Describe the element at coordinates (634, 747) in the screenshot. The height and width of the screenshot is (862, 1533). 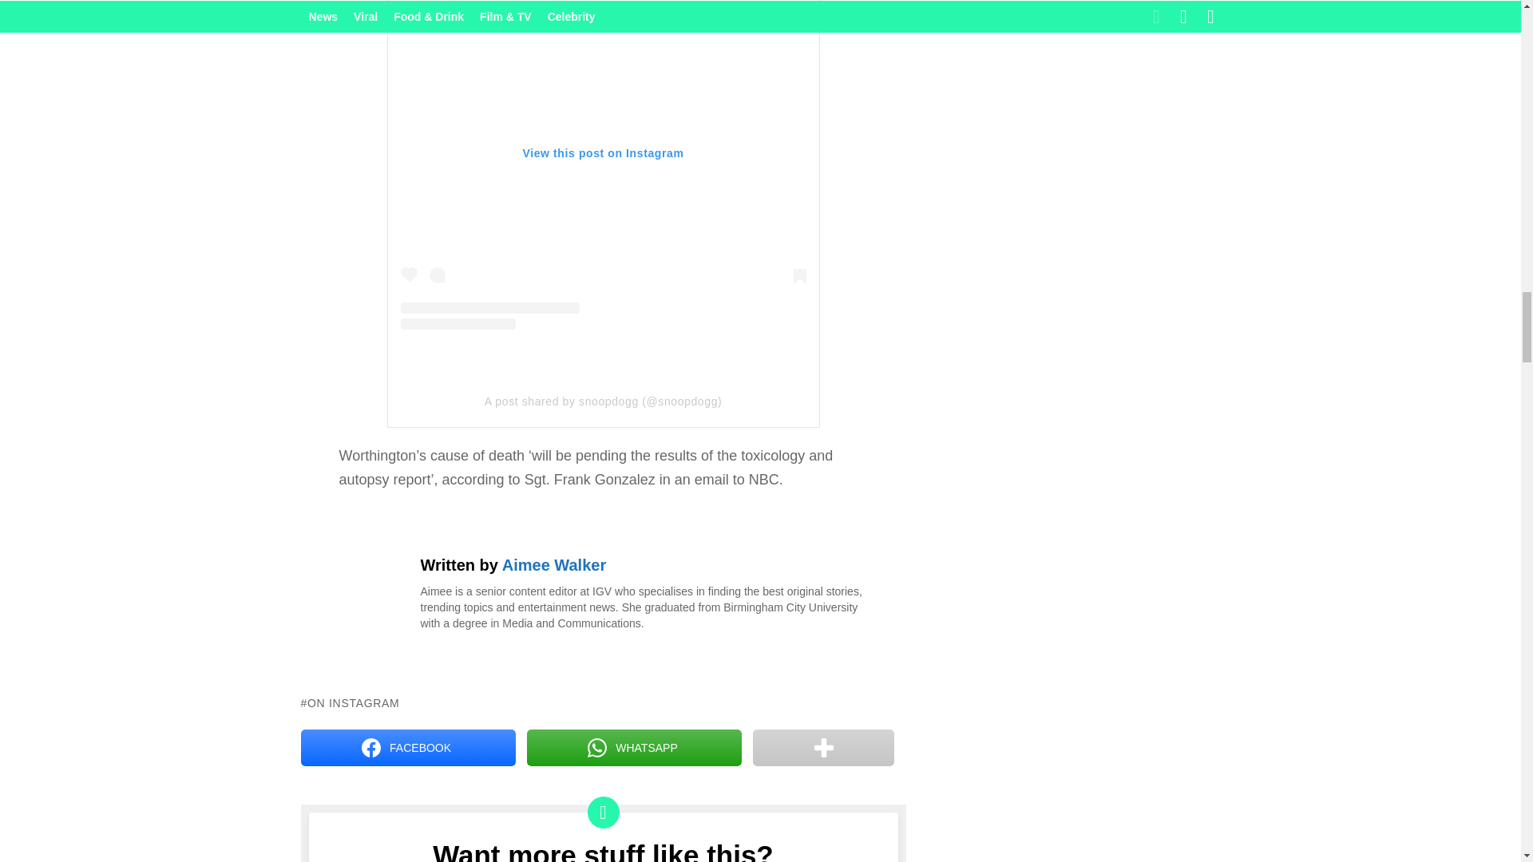
I see `Share on WhatsApp` at that location.